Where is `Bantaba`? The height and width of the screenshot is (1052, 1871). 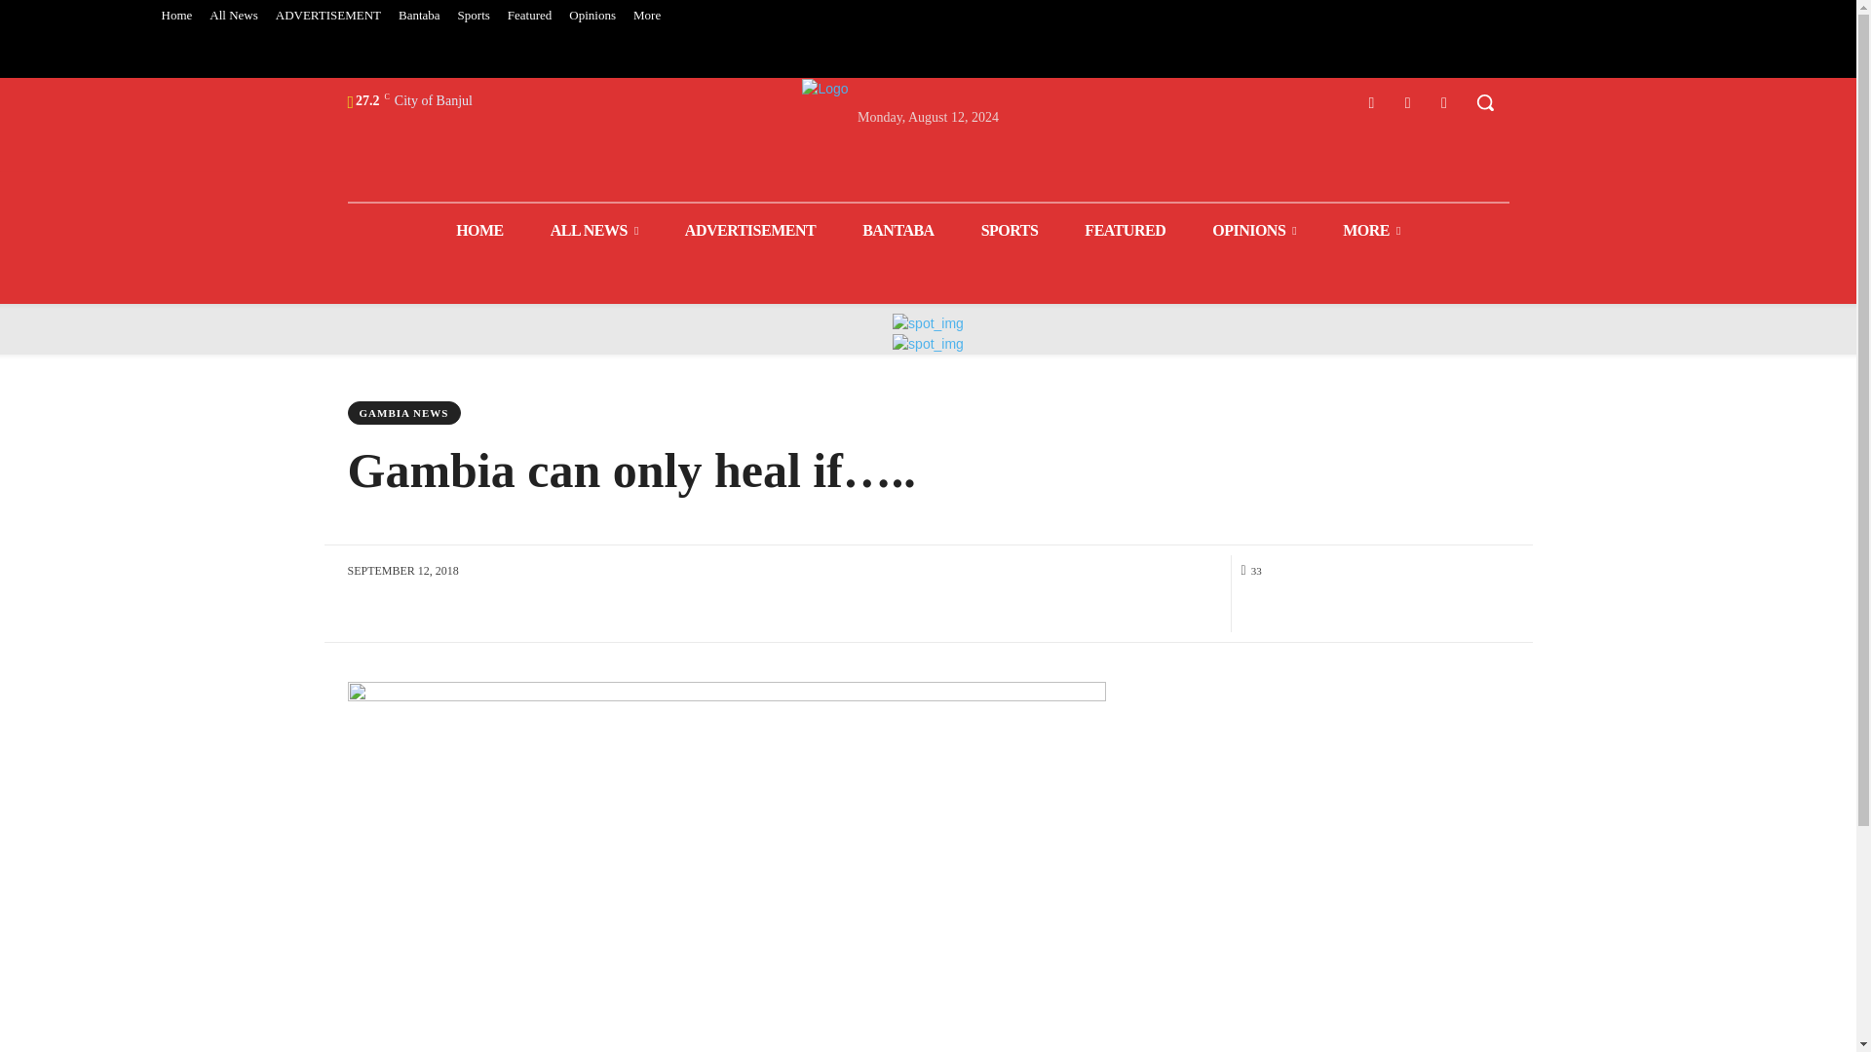
Bantaba is located at coordinates (419, 16).